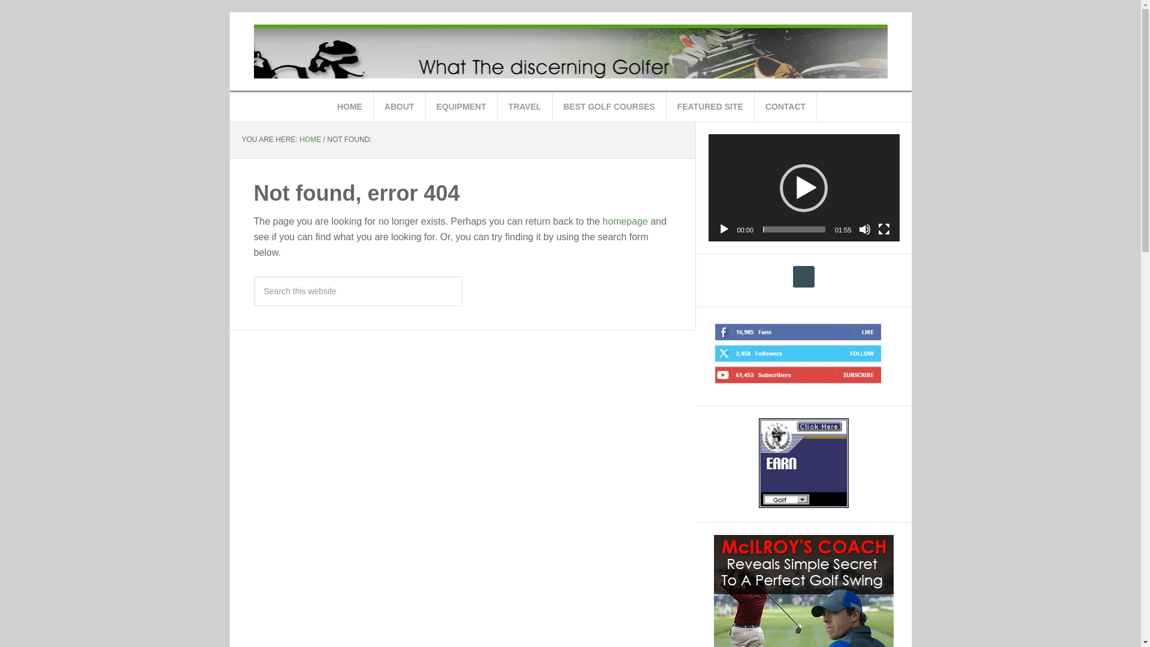  Describe the element at coordinates (461, 107) in the screenshot. I see `EQUIPMENT` at that location.